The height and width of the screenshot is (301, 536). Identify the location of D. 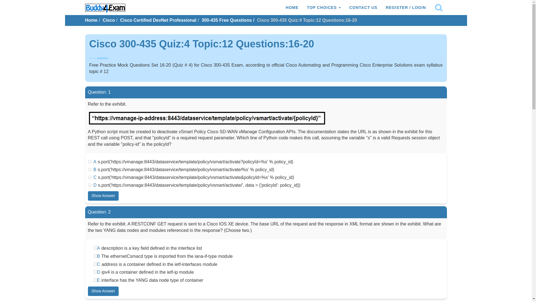
(95, 271).